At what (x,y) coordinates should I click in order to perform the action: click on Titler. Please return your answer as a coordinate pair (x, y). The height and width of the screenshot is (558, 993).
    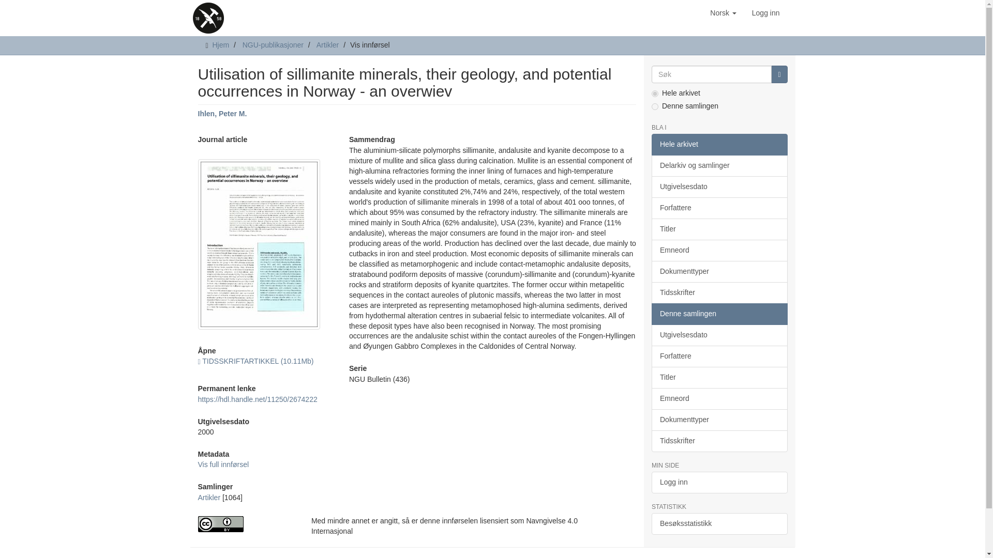
    Looking at the image, I should click on (719, 229).